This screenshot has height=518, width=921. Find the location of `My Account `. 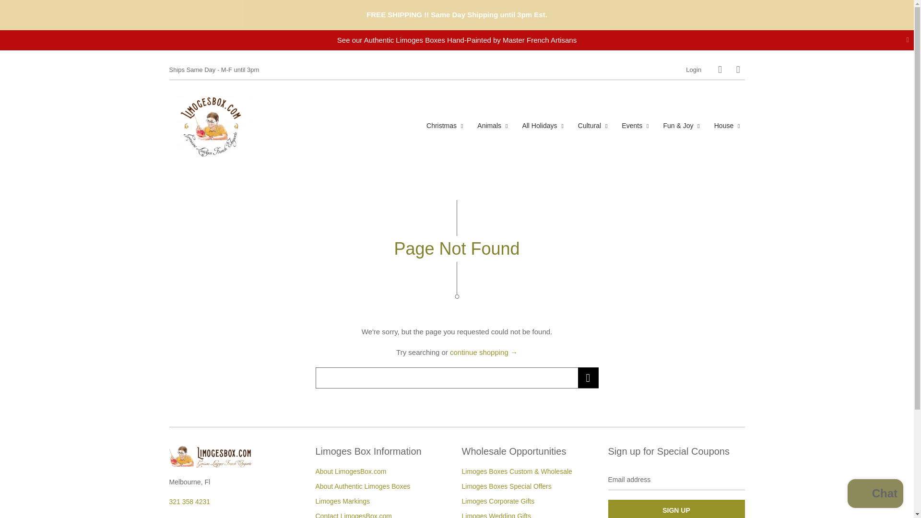

My Account  is located at coordinates (694, 70).